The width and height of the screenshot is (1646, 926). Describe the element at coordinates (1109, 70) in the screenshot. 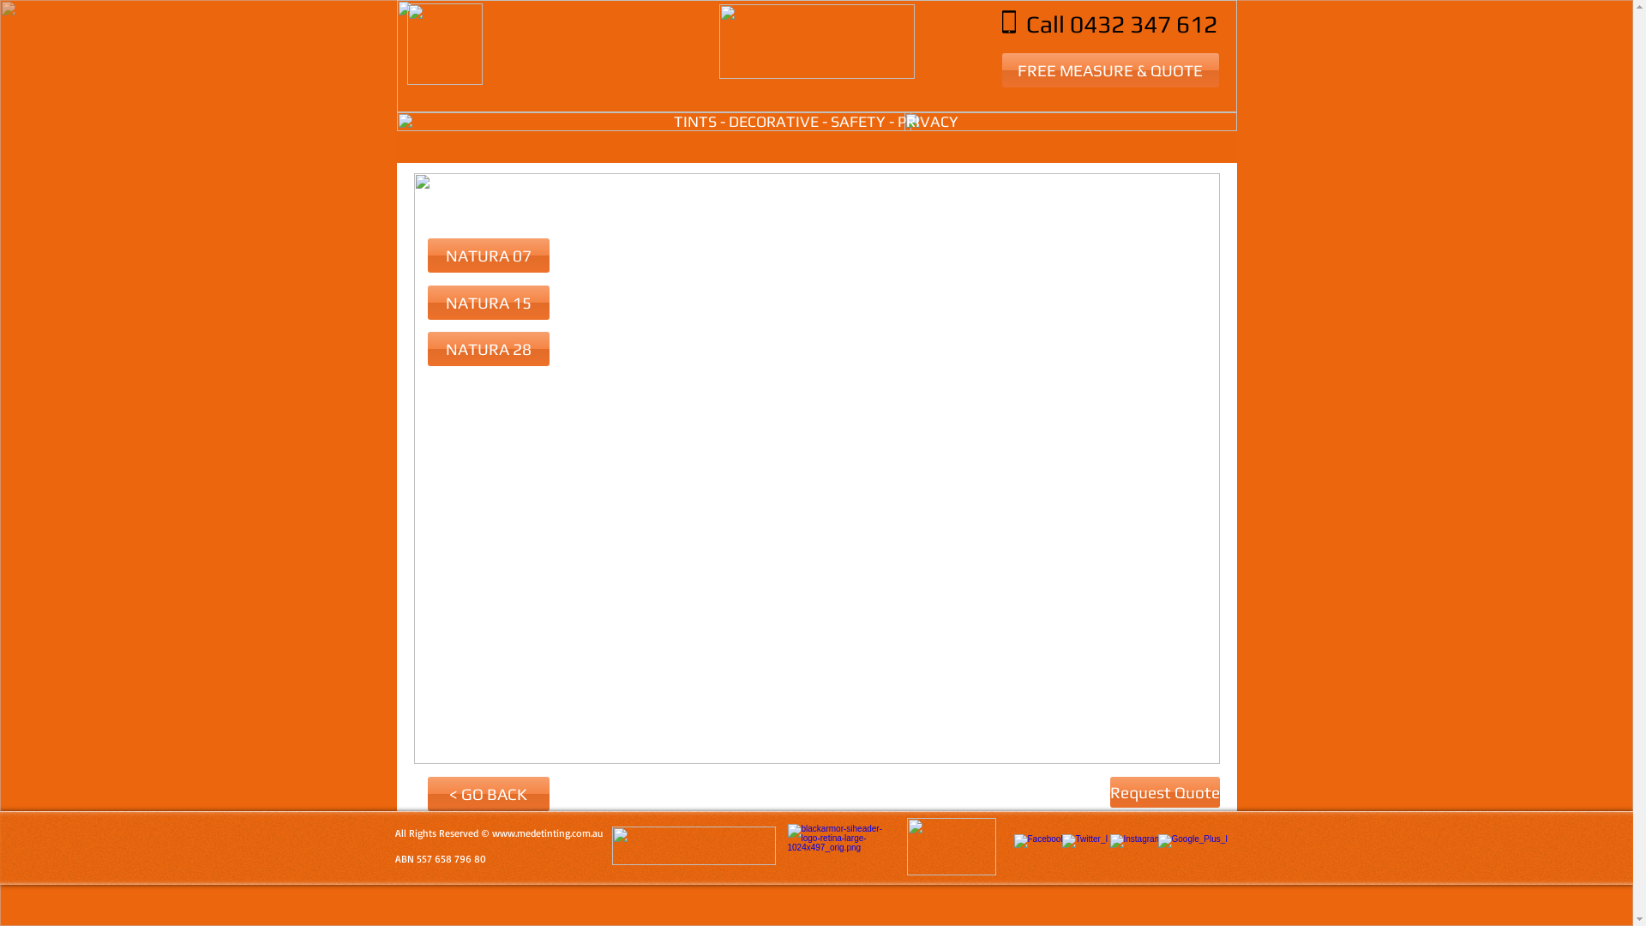

I see `FREE MEASURE & QUOTE` at that location.